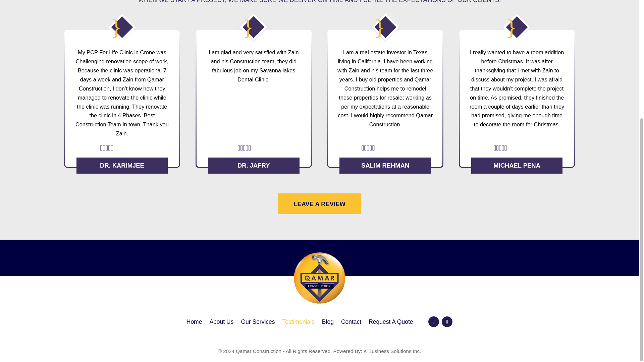 This screenshot has height=362, width=644. What do you see at coordinates (447, 322) in the screenshot?
I see `Follow on Instagram` at bounding box center [447, 322].